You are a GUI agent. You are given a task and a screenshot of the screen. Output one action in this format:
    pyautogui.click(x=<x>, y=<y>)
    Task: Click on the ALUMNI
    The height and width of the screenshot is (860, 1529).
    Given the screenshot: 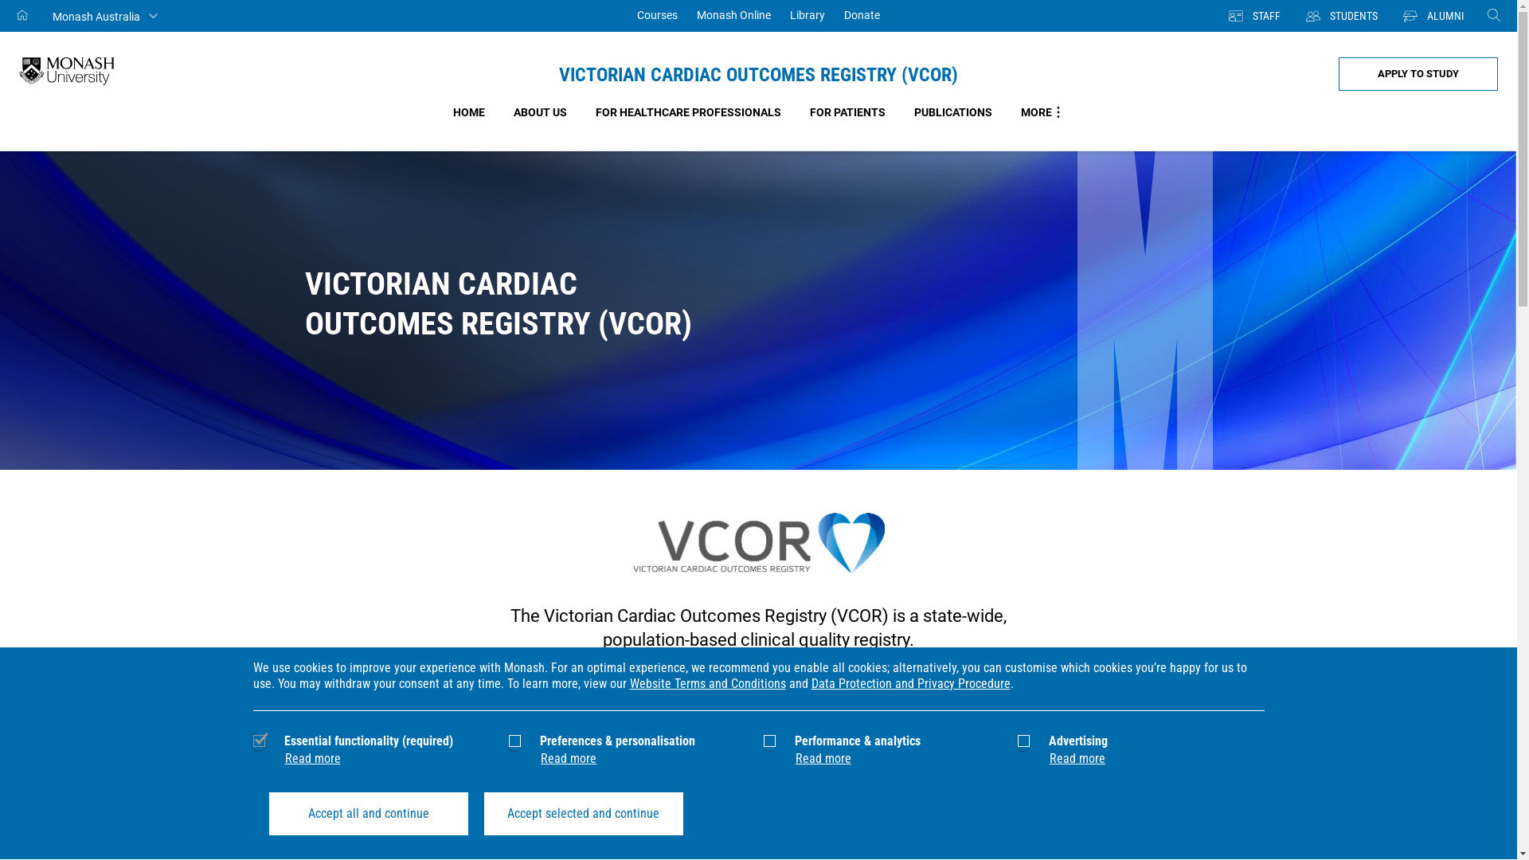 What is the action you would take?
    pyautogui.click(x=1433, y=16)
    